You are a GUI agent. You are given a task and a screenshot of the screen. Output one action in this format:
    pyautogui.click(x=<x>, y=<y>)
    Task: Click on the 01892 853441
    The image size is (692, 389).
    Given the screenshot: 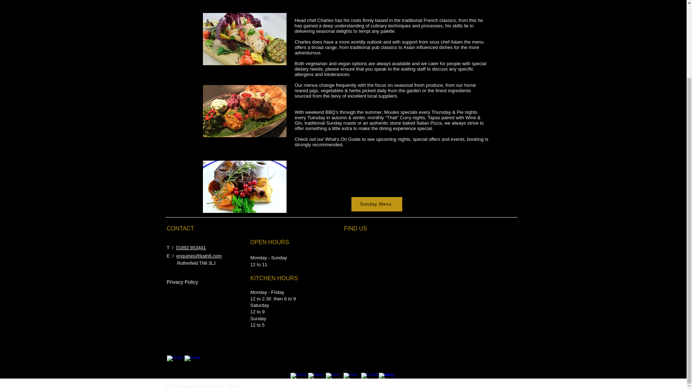 What is the action you would take?
    pyautogui.click(x=190, y=248)
    